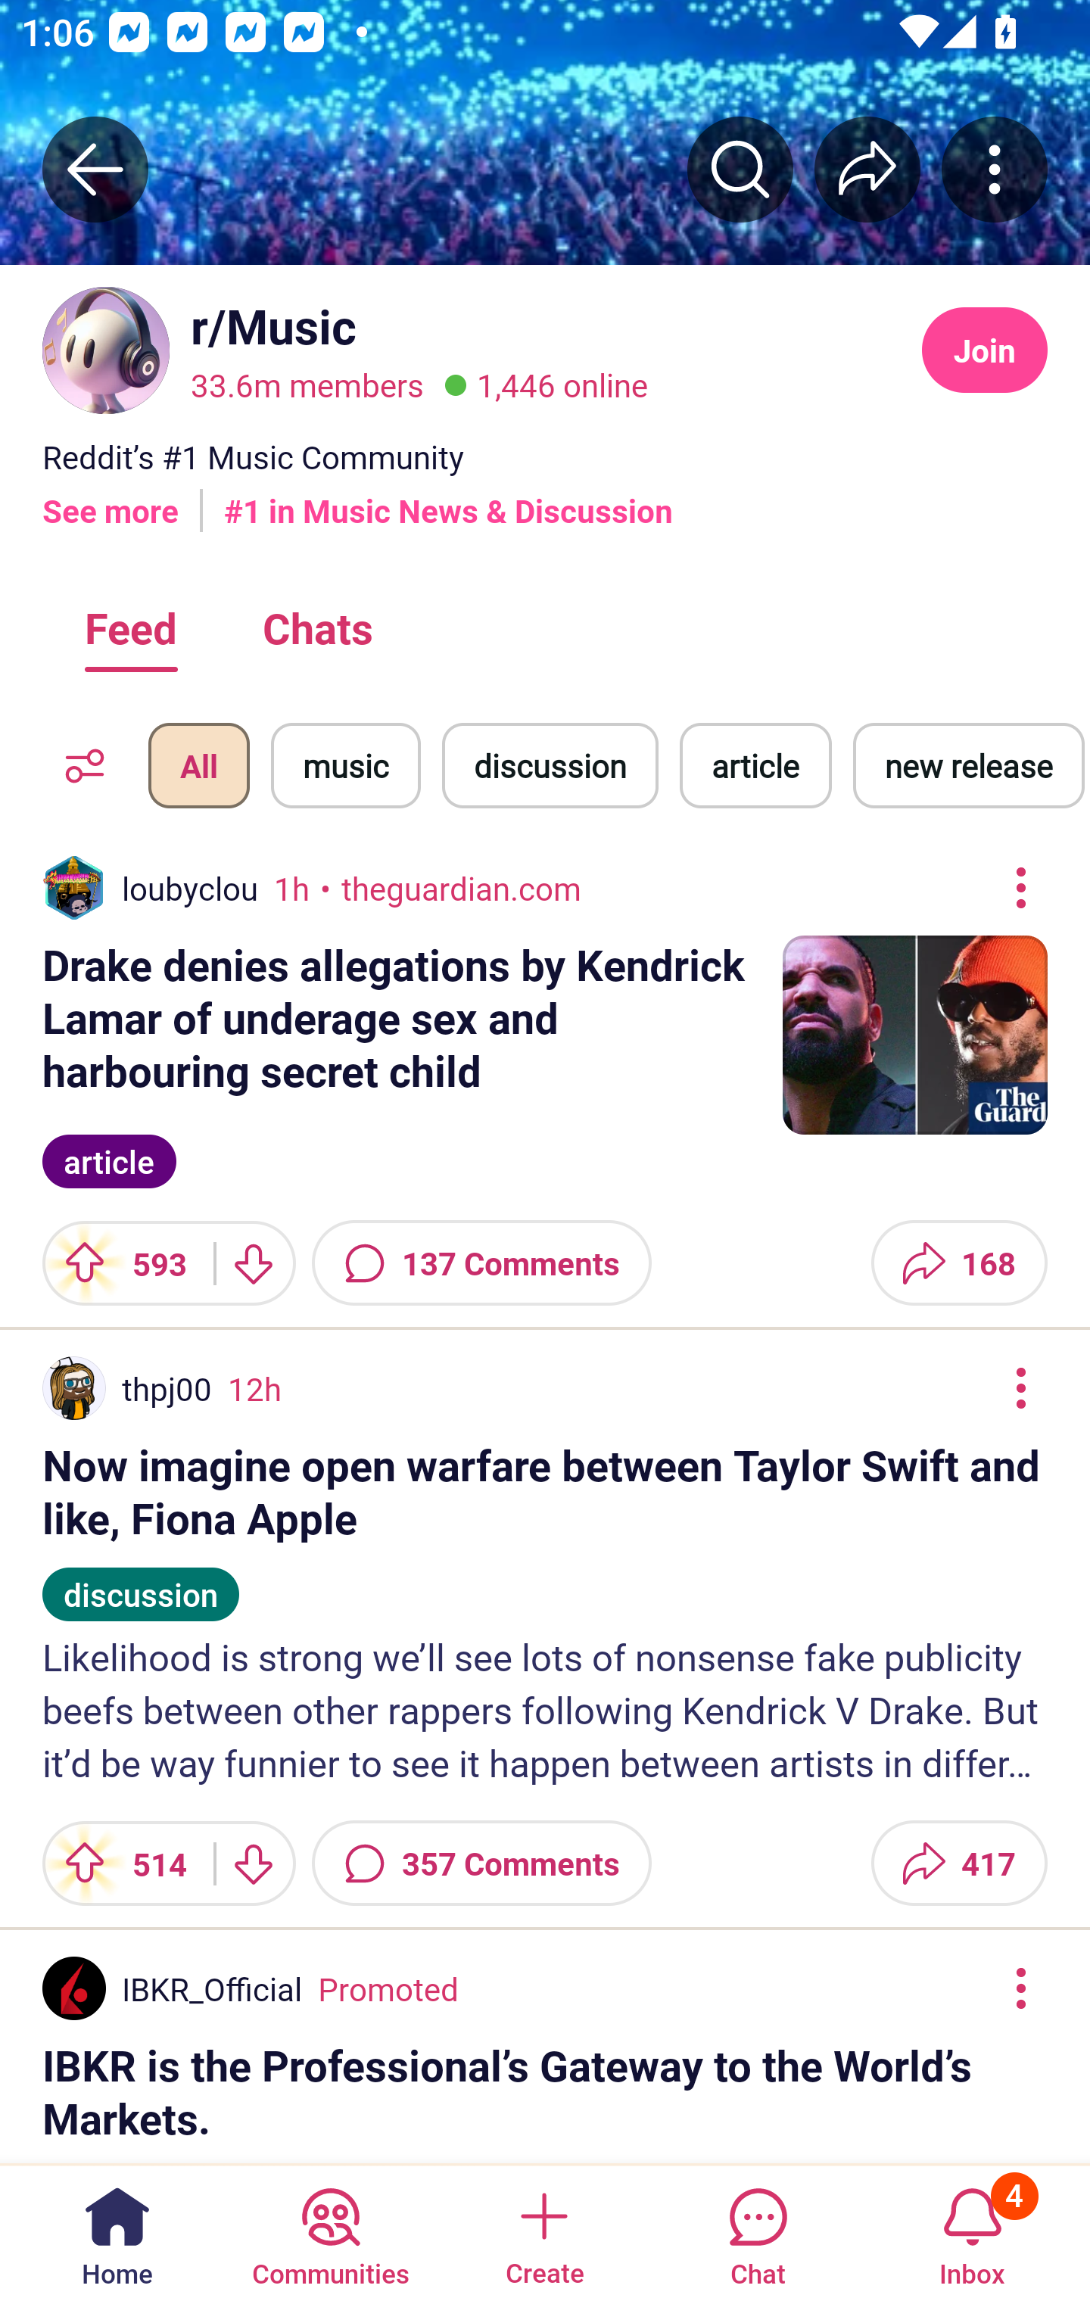 The height and width of the screenshot is (2301, 1090). What do you see at coordinates (867, 169) in the screenshot?
I see `Share r/﻿Music` at bounding box center [867, 169].